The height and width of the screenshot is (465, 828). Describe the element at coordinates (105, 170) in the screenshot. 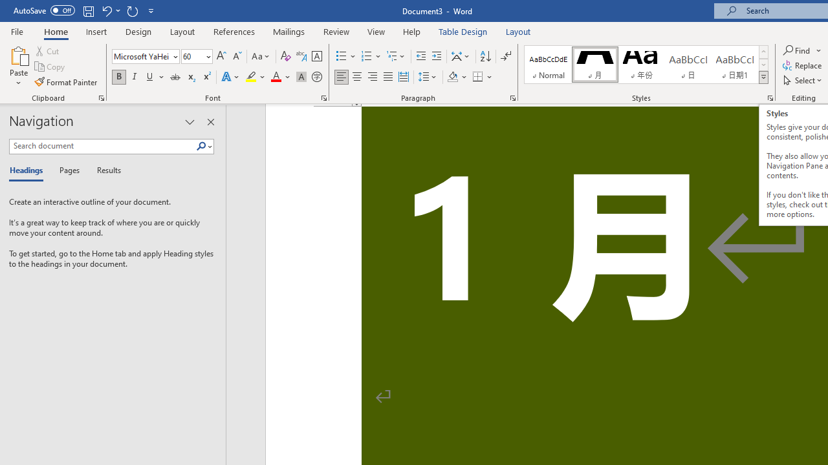

I see `Results` at that location.